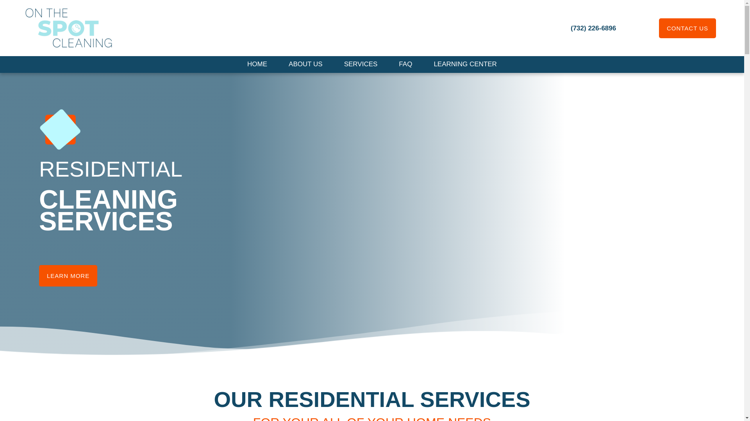 The image size is (750, 421). What do you see at coordinates (305, 64) in the screenshot?
I see `ABOUT US` at bounding box center [305, 64].